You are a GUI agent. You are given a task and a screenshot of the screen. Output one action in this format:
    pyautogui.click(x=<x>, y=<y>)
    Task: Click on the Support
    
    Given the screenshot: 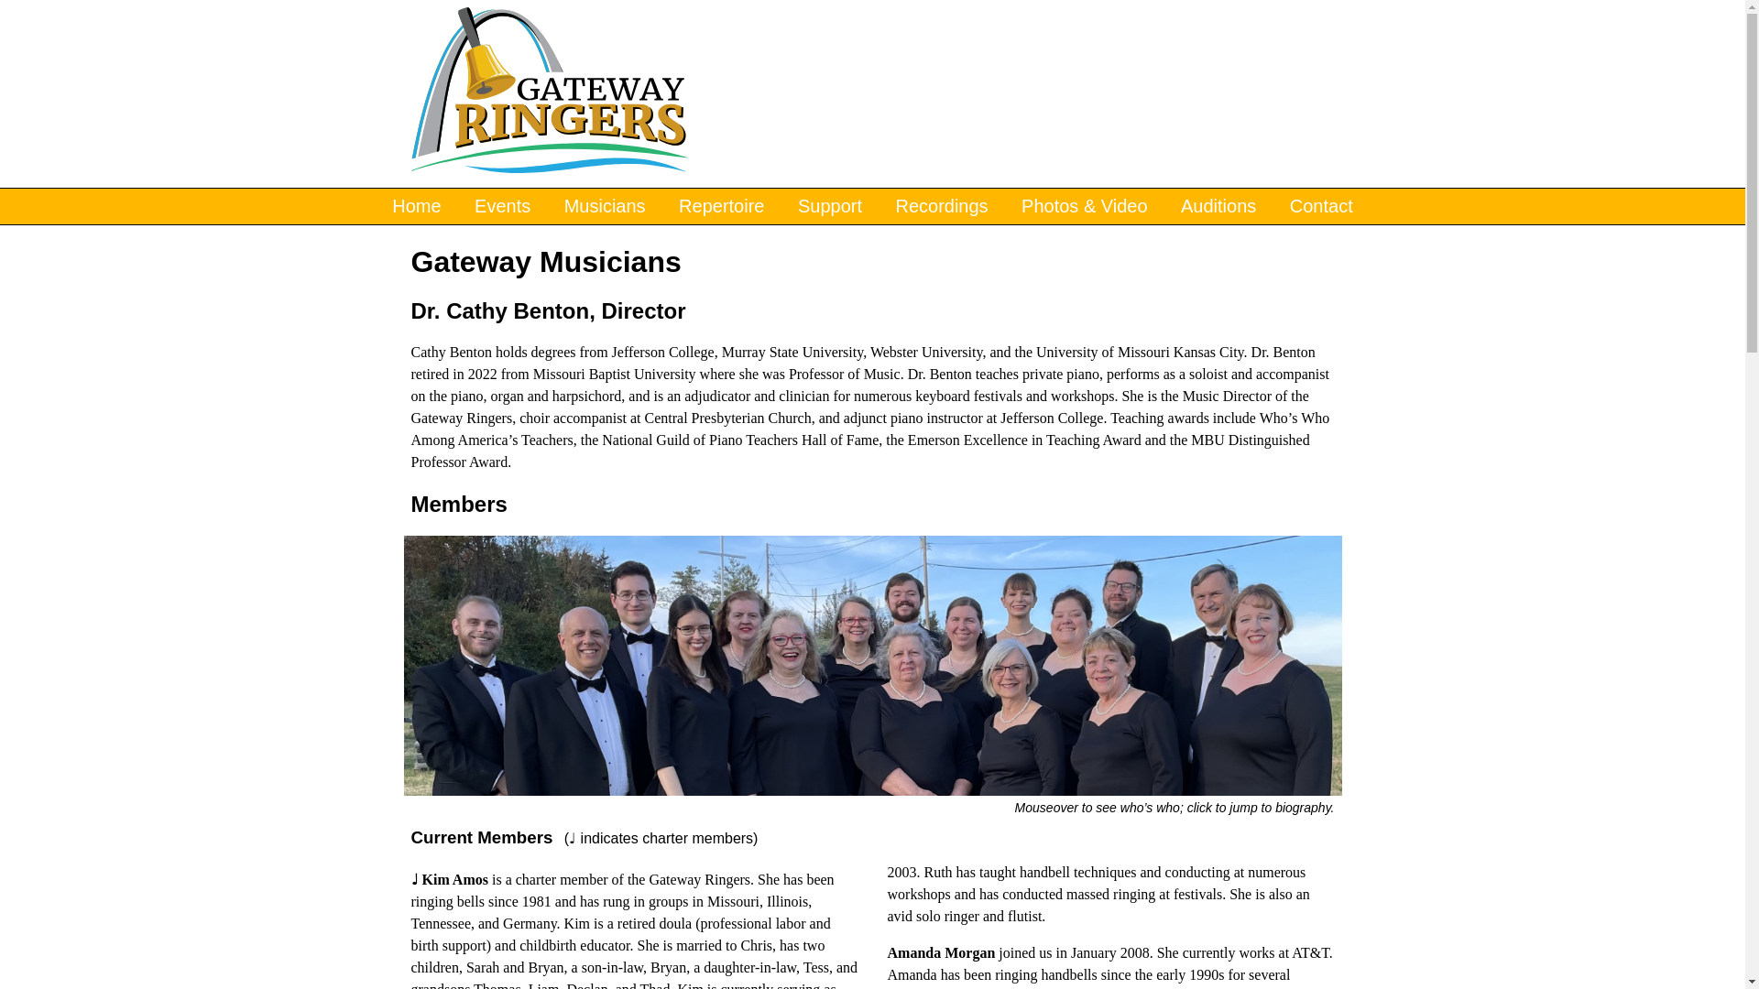 What is the action you would take?
    pyautogui.click(x=829, y=207)
    